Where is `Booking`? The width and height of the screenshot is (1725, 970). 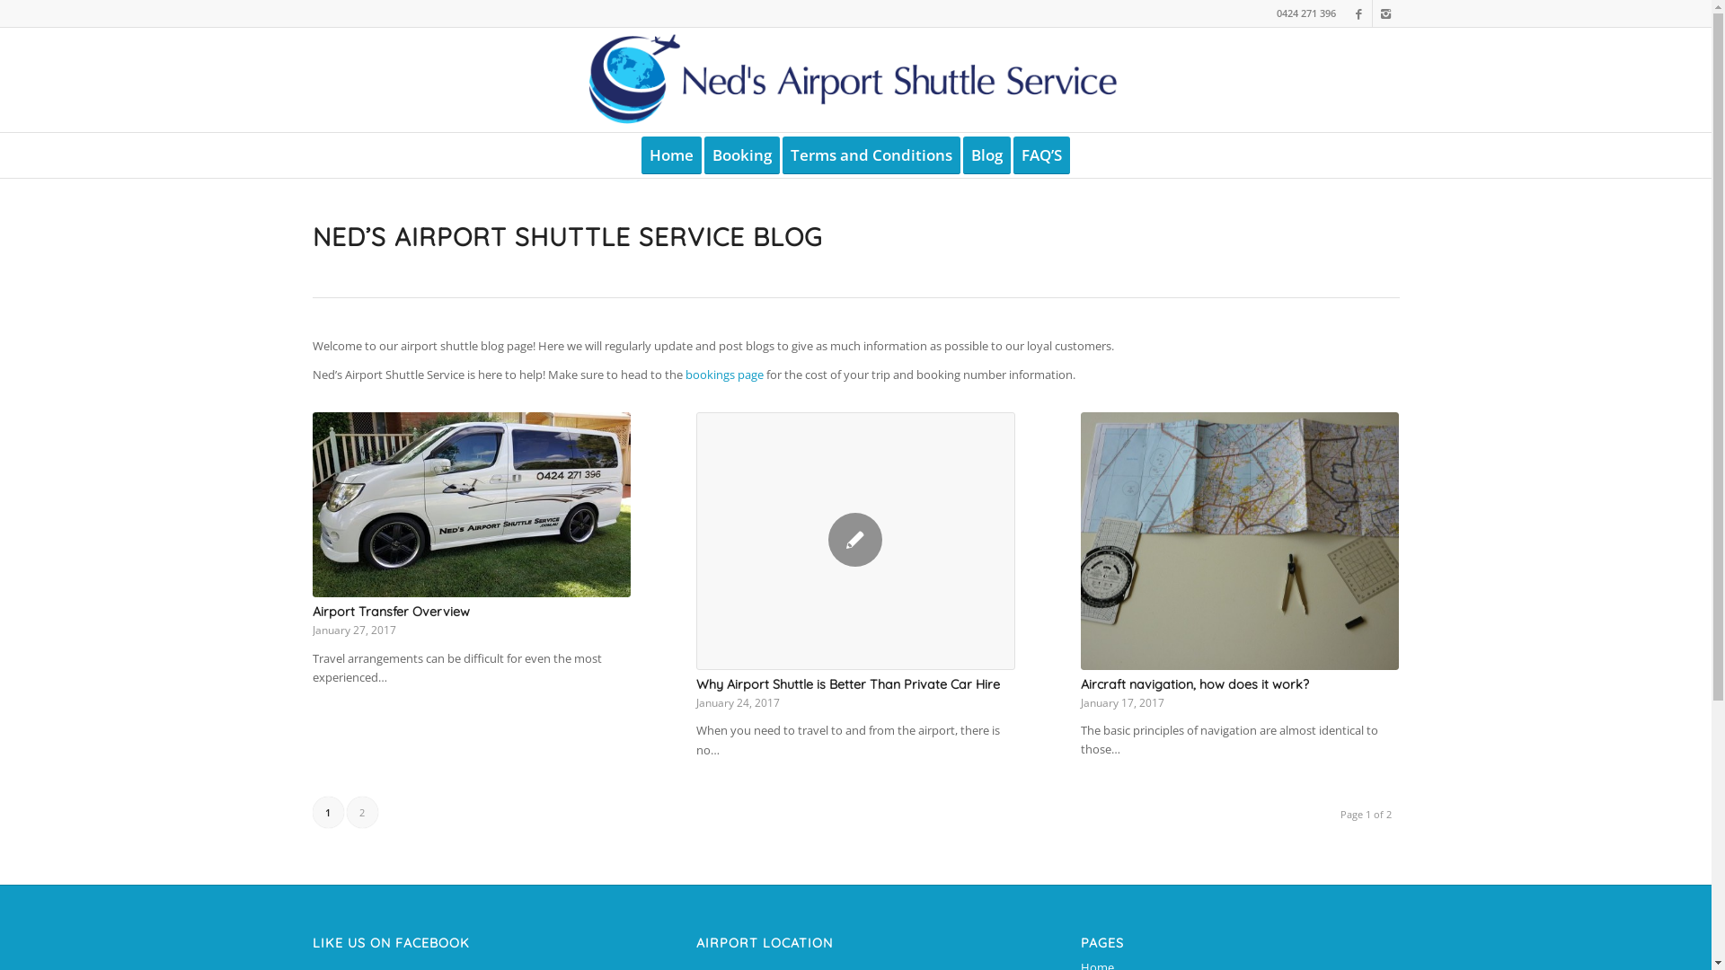 Booking is located at coordinates (747, 155).